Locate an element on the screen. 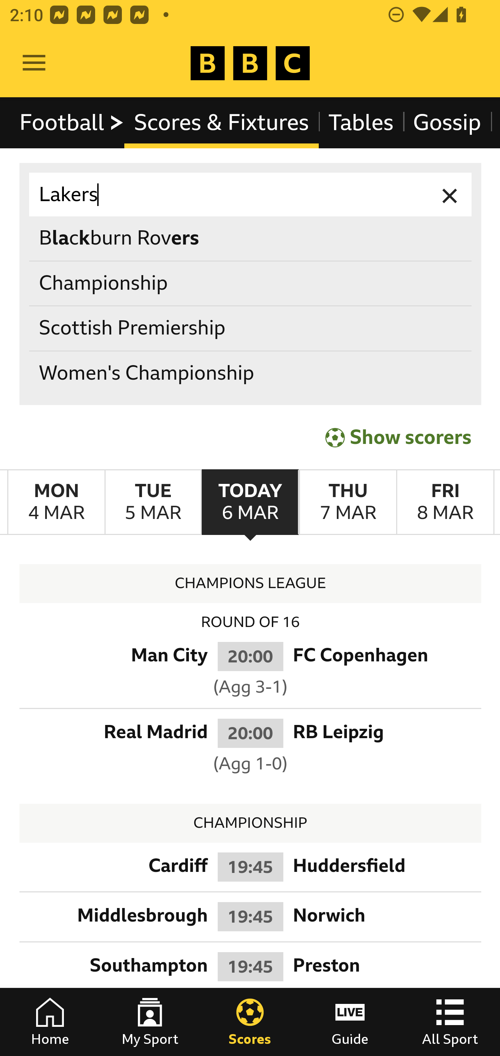 The width and height of the screenshot is (500, 1056). Open Menu is located at coordinates (34, 63).